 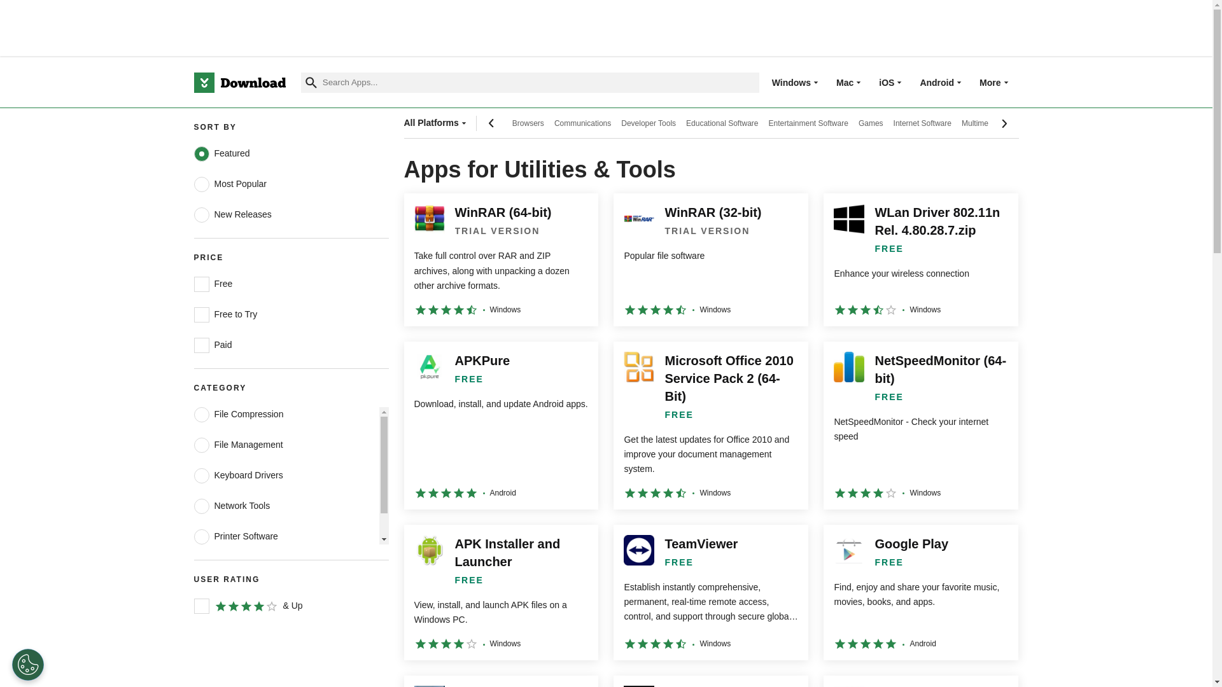 I want to click on utilities-printer, so click(x=201, y=537).